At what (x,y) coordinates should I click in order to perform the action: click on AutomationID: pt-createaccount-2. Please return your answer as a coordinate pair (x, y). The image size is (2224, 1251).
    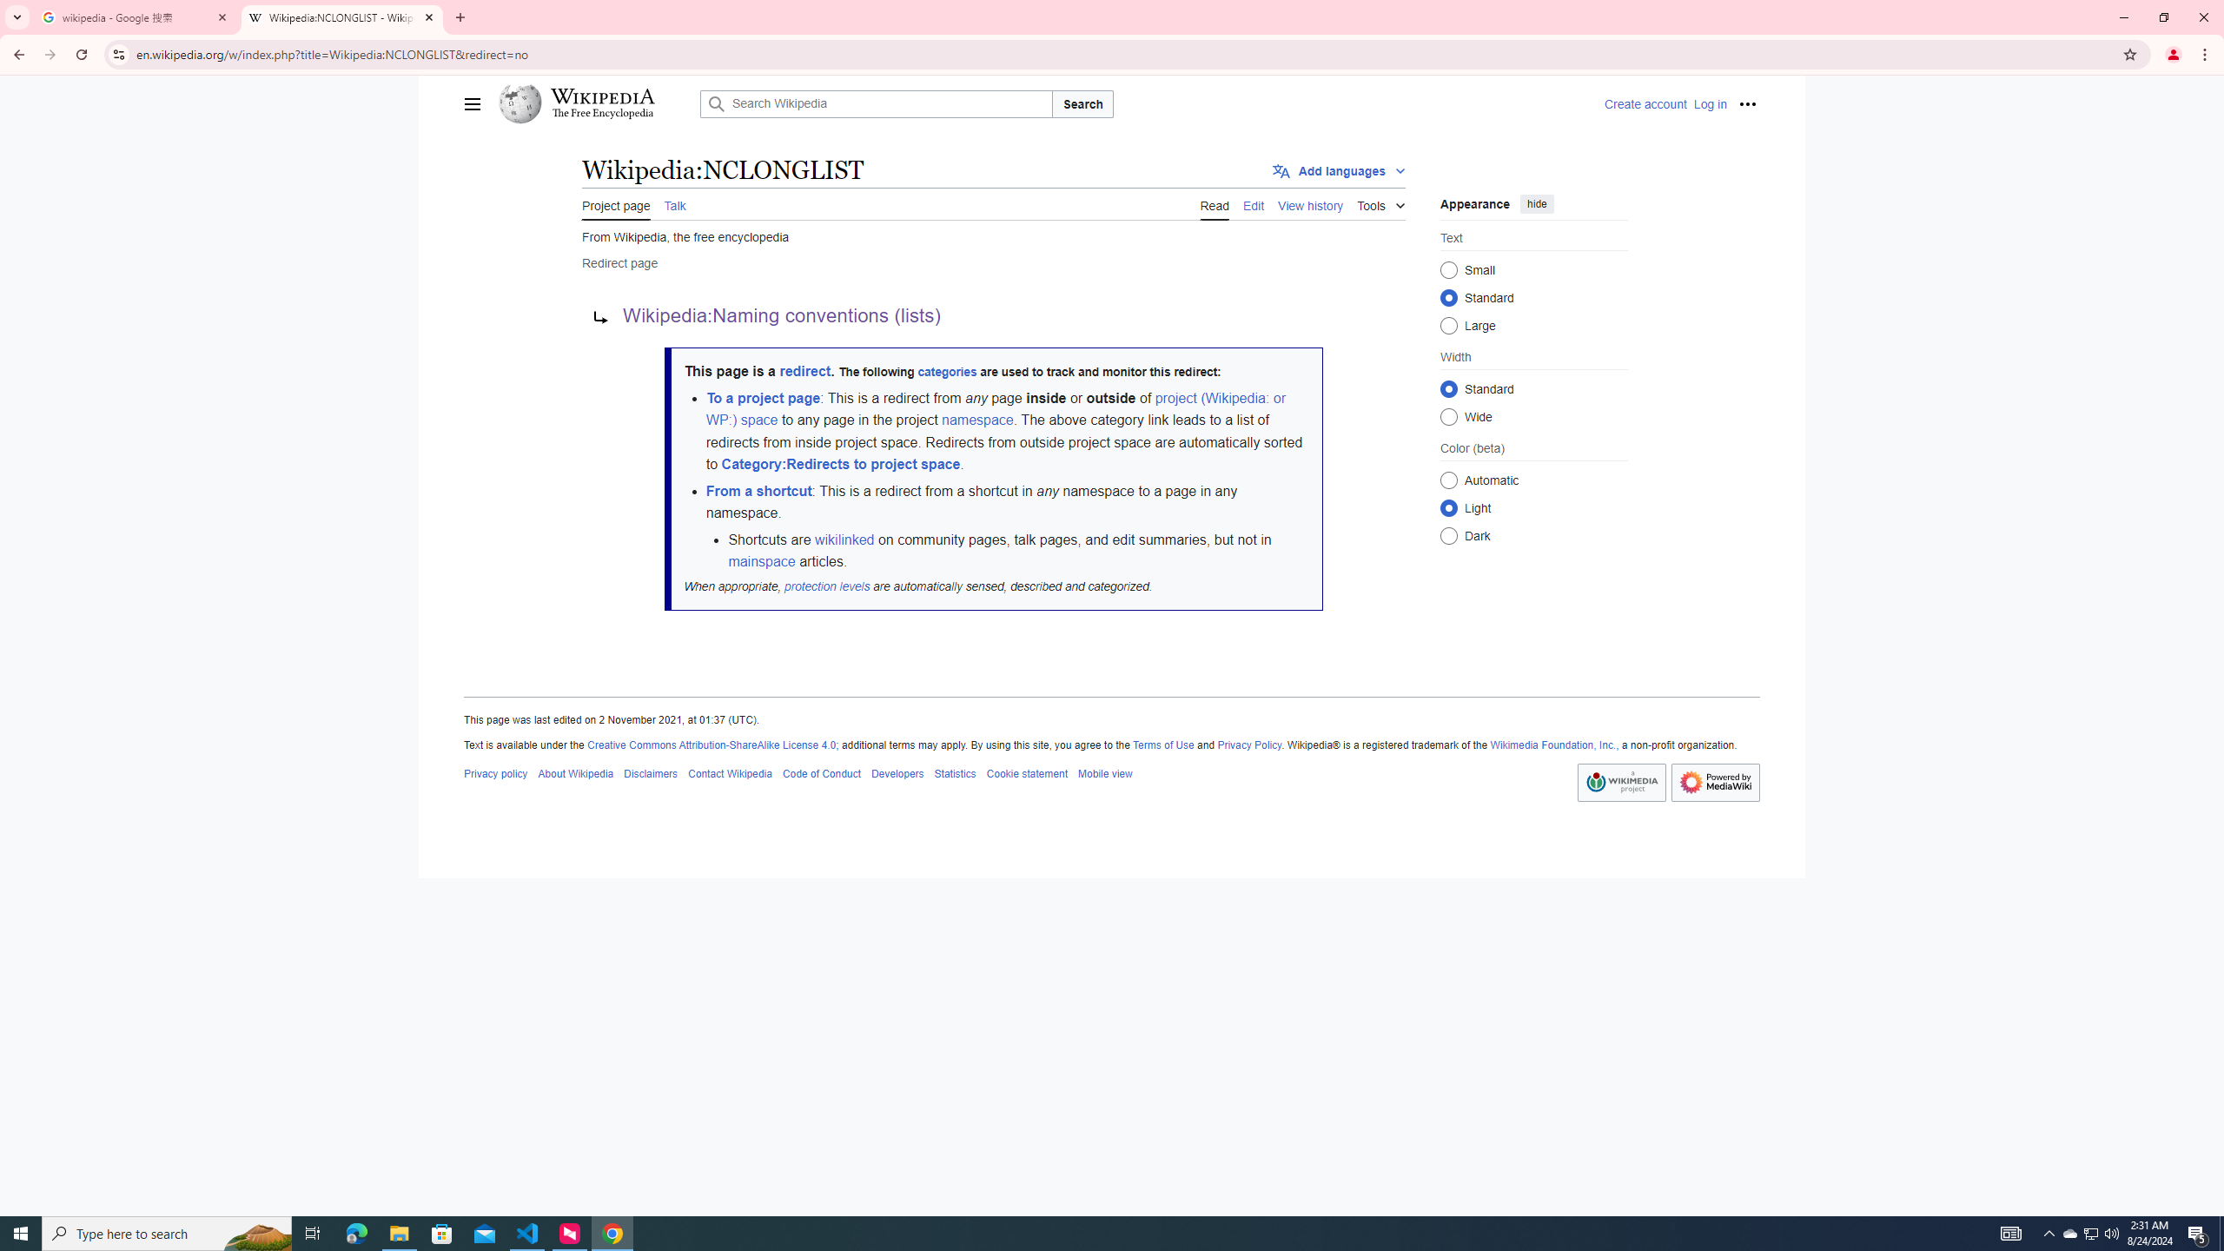
    Looking at the image, I should click on (1645, 104).